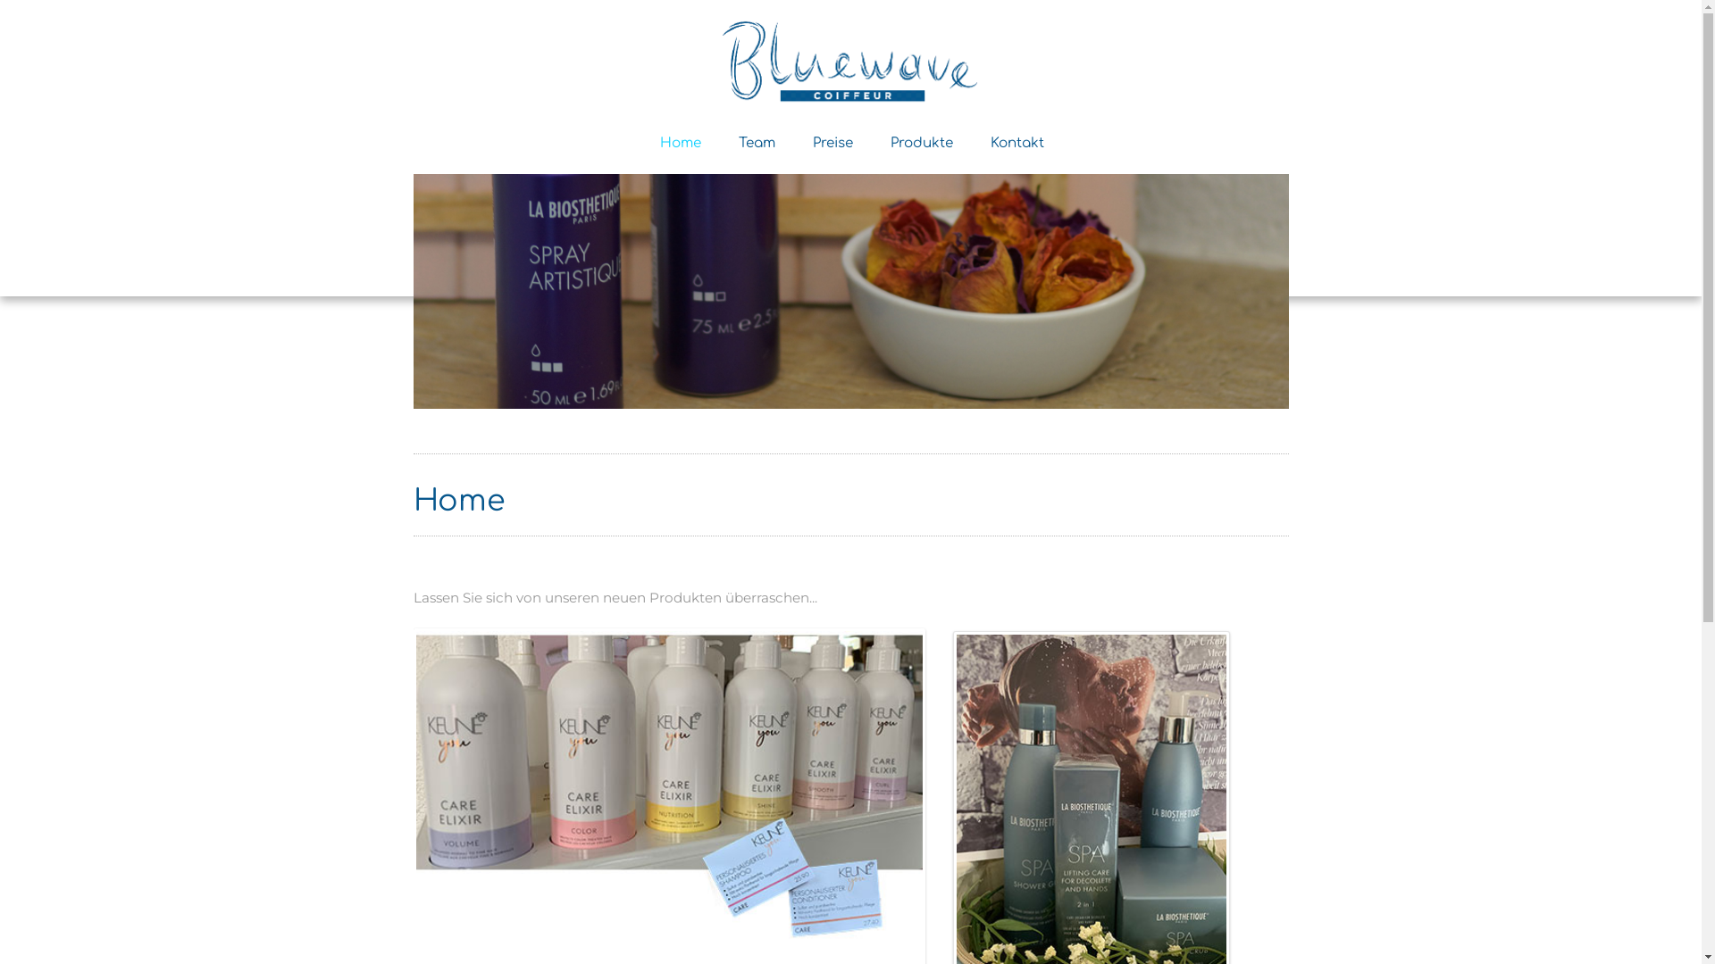 The height and width of the screenshot is (964, 1715). I want to click on Produkte, so click(920, 145).